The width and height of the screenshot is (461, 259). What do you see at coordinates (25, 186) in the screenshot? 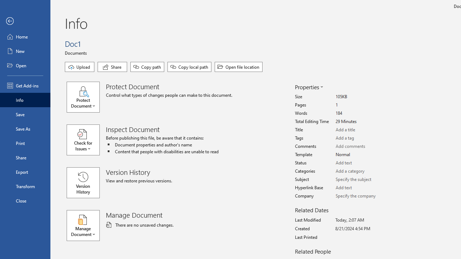
I see `Transform` at bounding box center [25, 186].